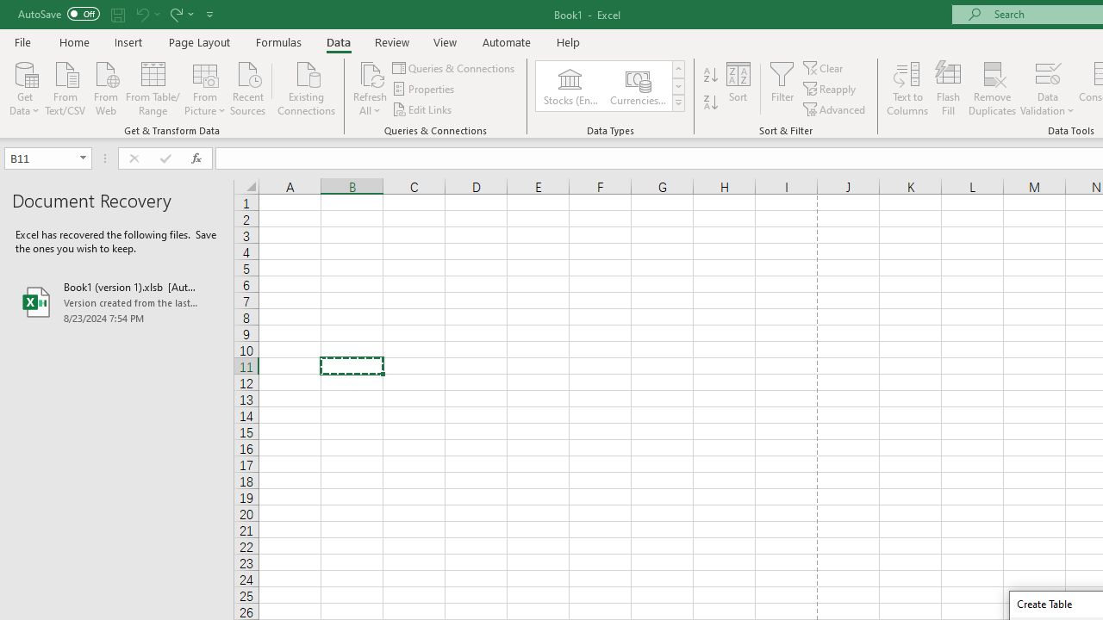 This screenshot has width=1103, height=620. What do you see at coordinates (455, 67) in the screenshot?
I see `Queries & Connections` at bounding box center [455, 67].